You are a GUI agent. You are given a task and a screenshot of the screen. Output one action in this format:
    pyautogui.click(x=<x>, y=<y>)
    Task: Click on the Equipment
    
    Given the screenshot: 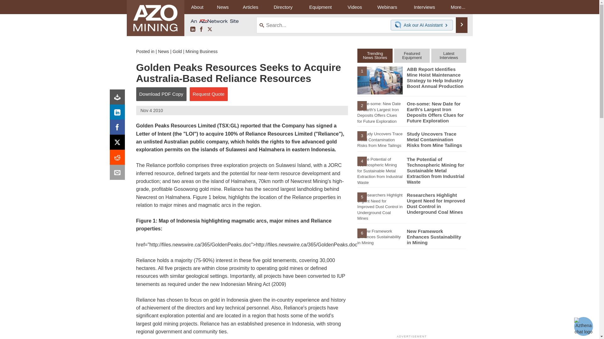 What is the action you would take?
    pyautogui.click(x=320, y=7)
    